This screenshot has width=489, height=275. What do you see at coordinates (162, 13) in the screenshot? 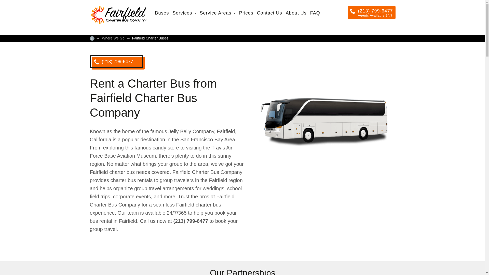
I see `Buses` at bounding box center [162, 13].